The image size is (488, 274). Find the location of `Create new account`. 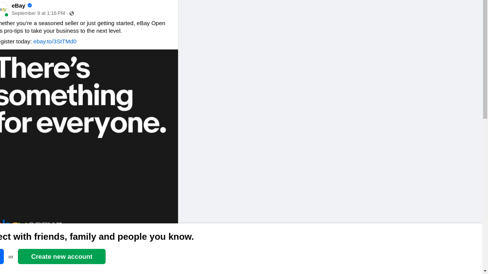

Create new account is located at coordinates (62, 256).